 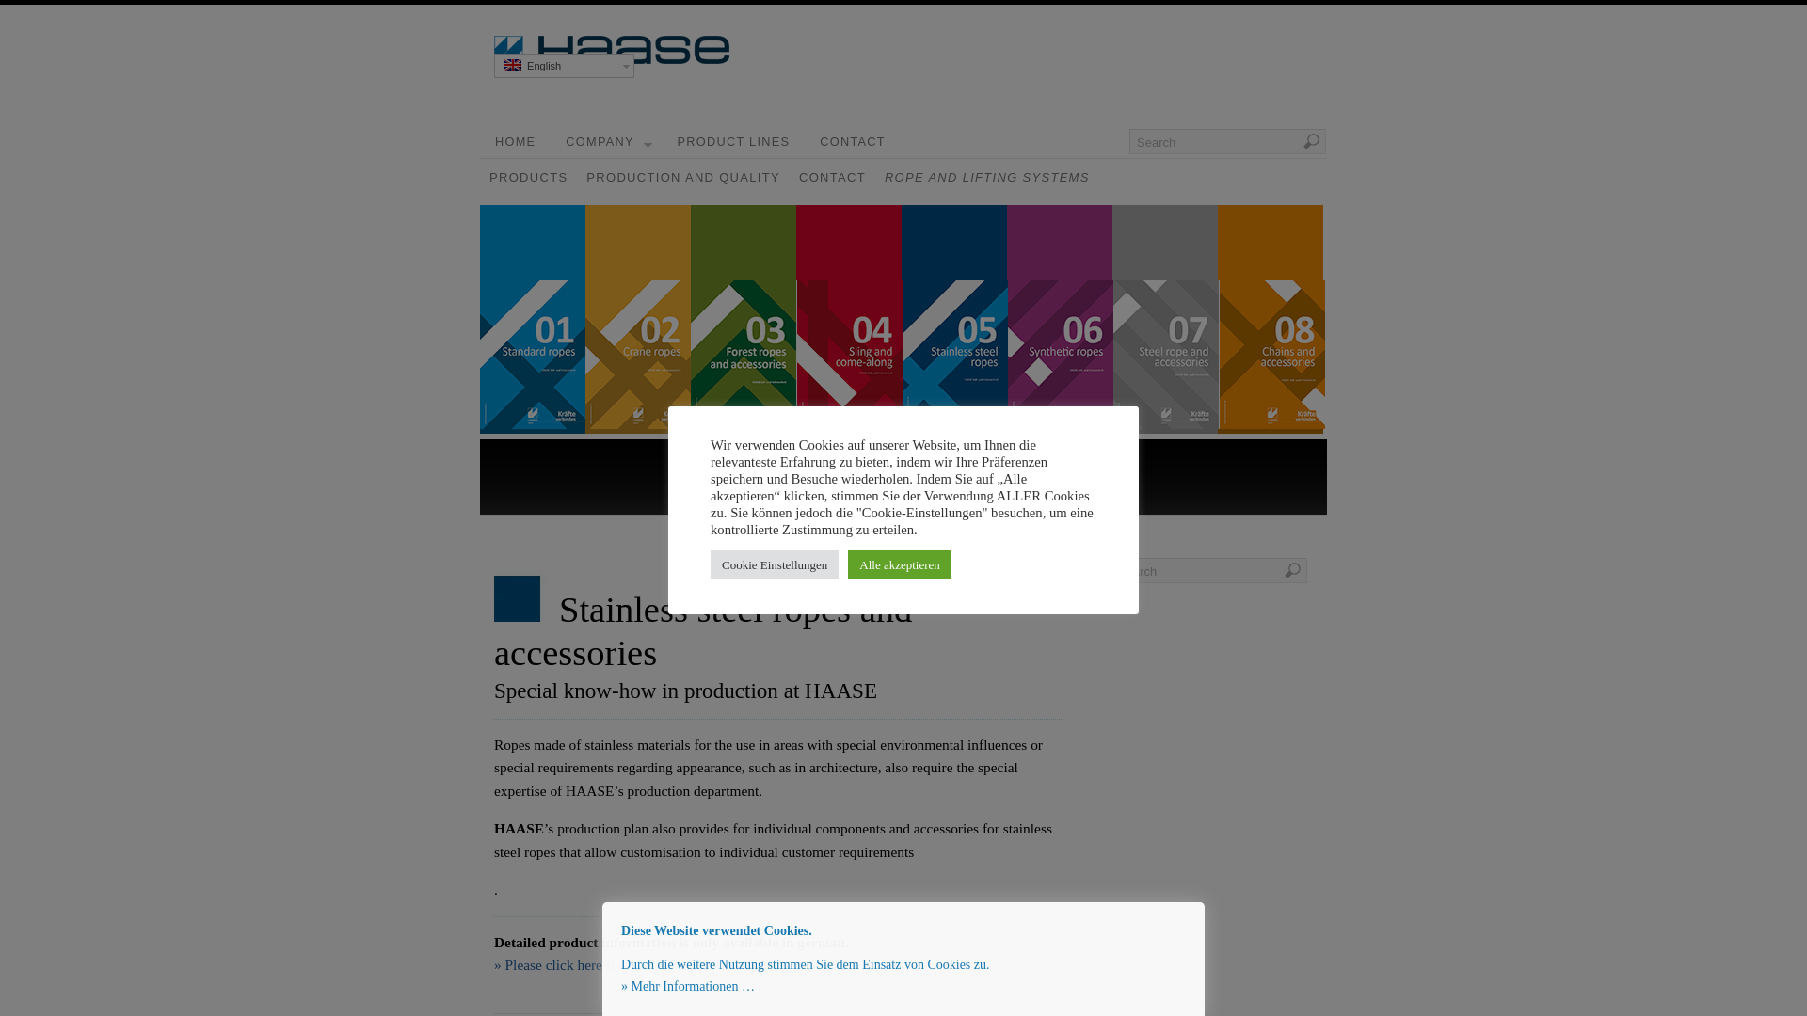 What do you see at coordinates (528, 177) in the screenshot?
I see `PRODUCTS` at bounding box center [528, 177].